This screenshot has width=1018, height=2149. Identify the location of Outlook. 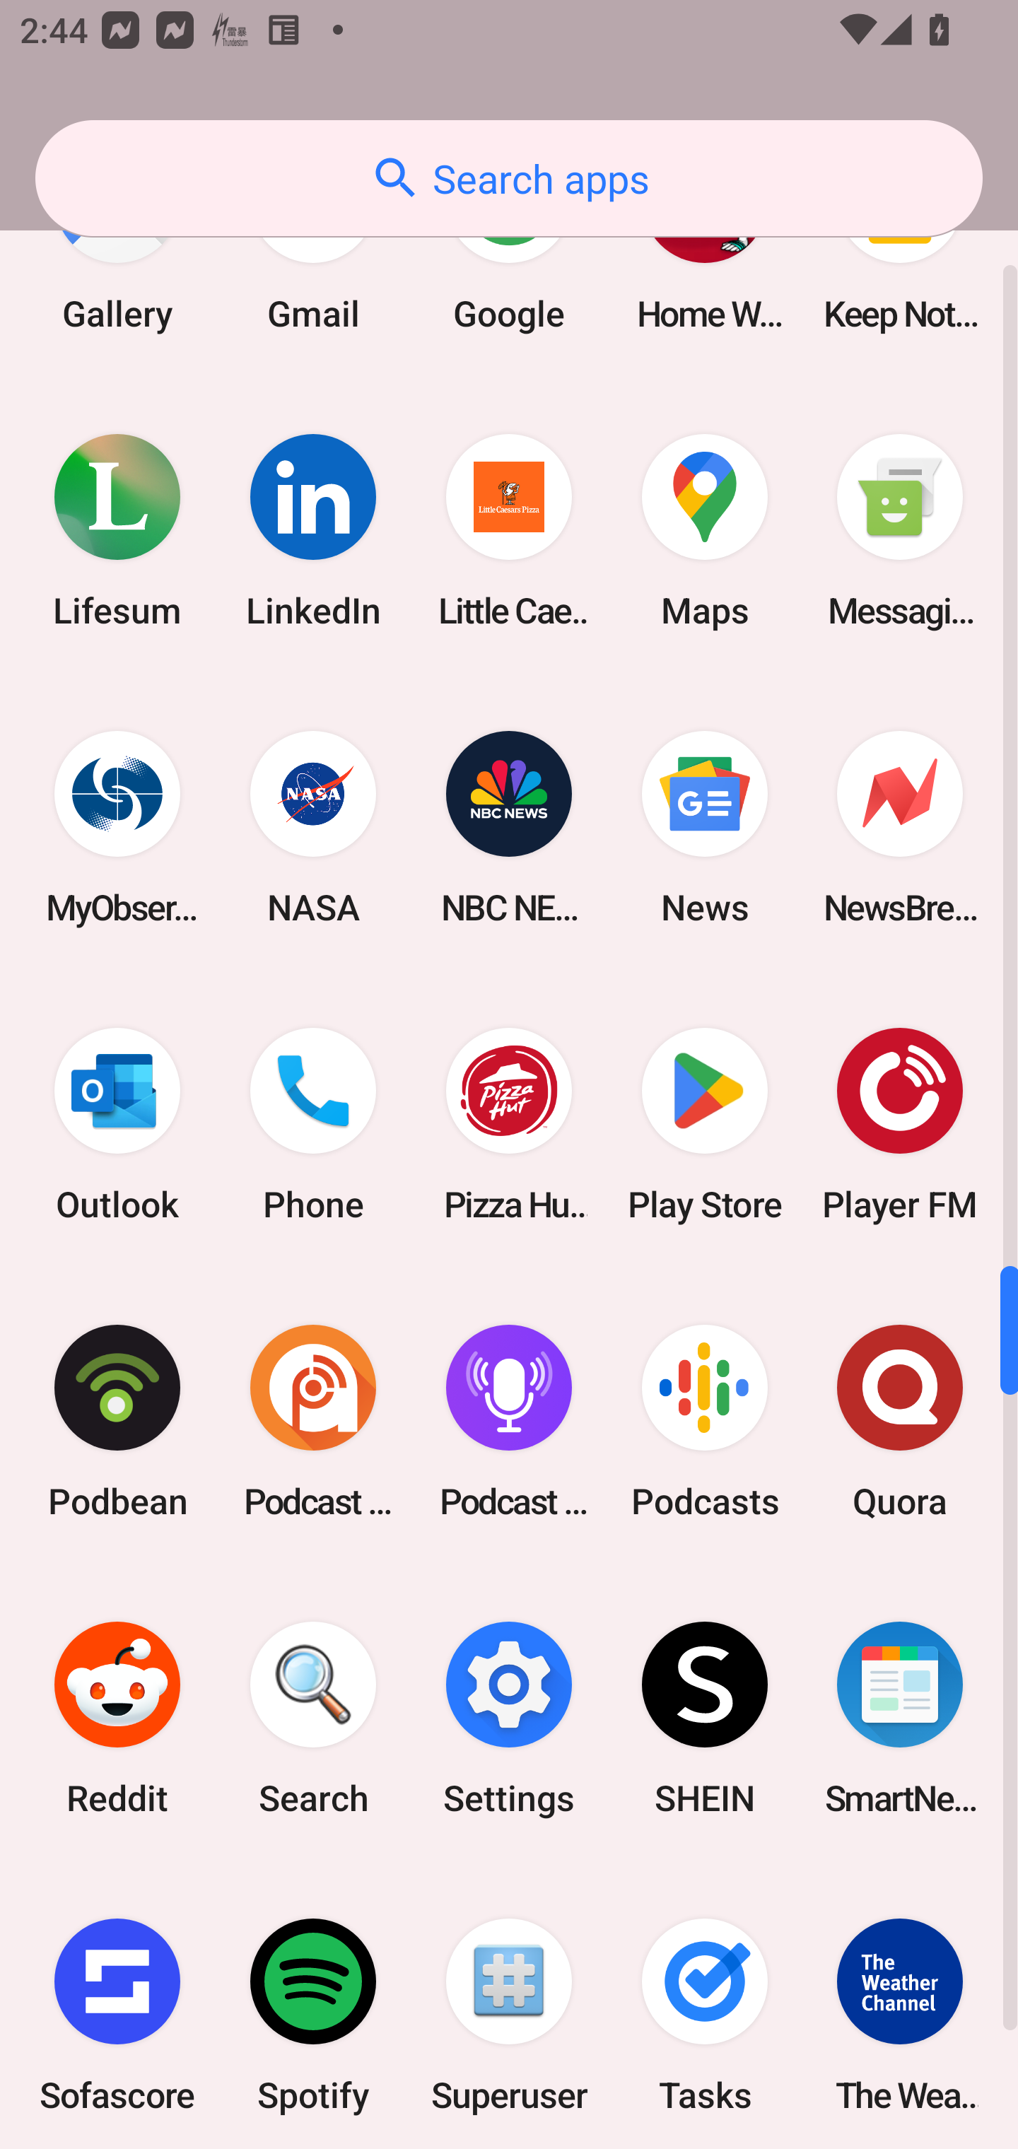
(117, 1124).